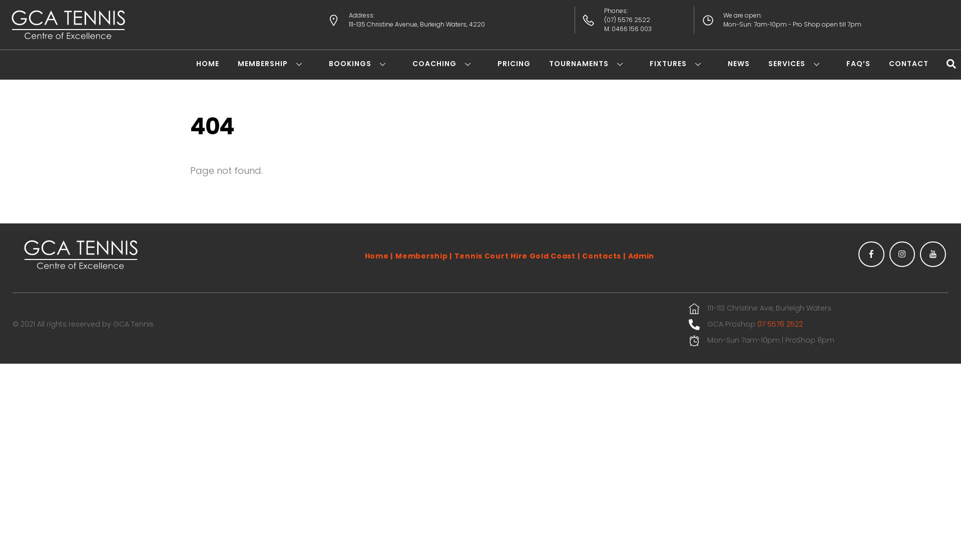  I want to click on Membership |, so click(423, 256).